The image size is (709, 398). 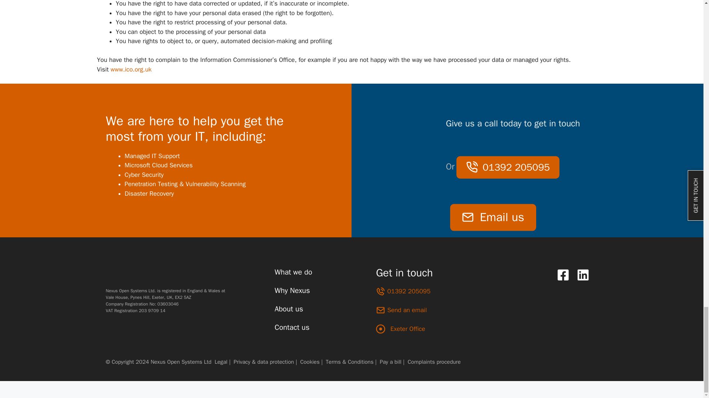 What do you see at coordinates (581, 275) in the screenshot?
I see `LinkedIn icon` at bounding box center [581, 275].